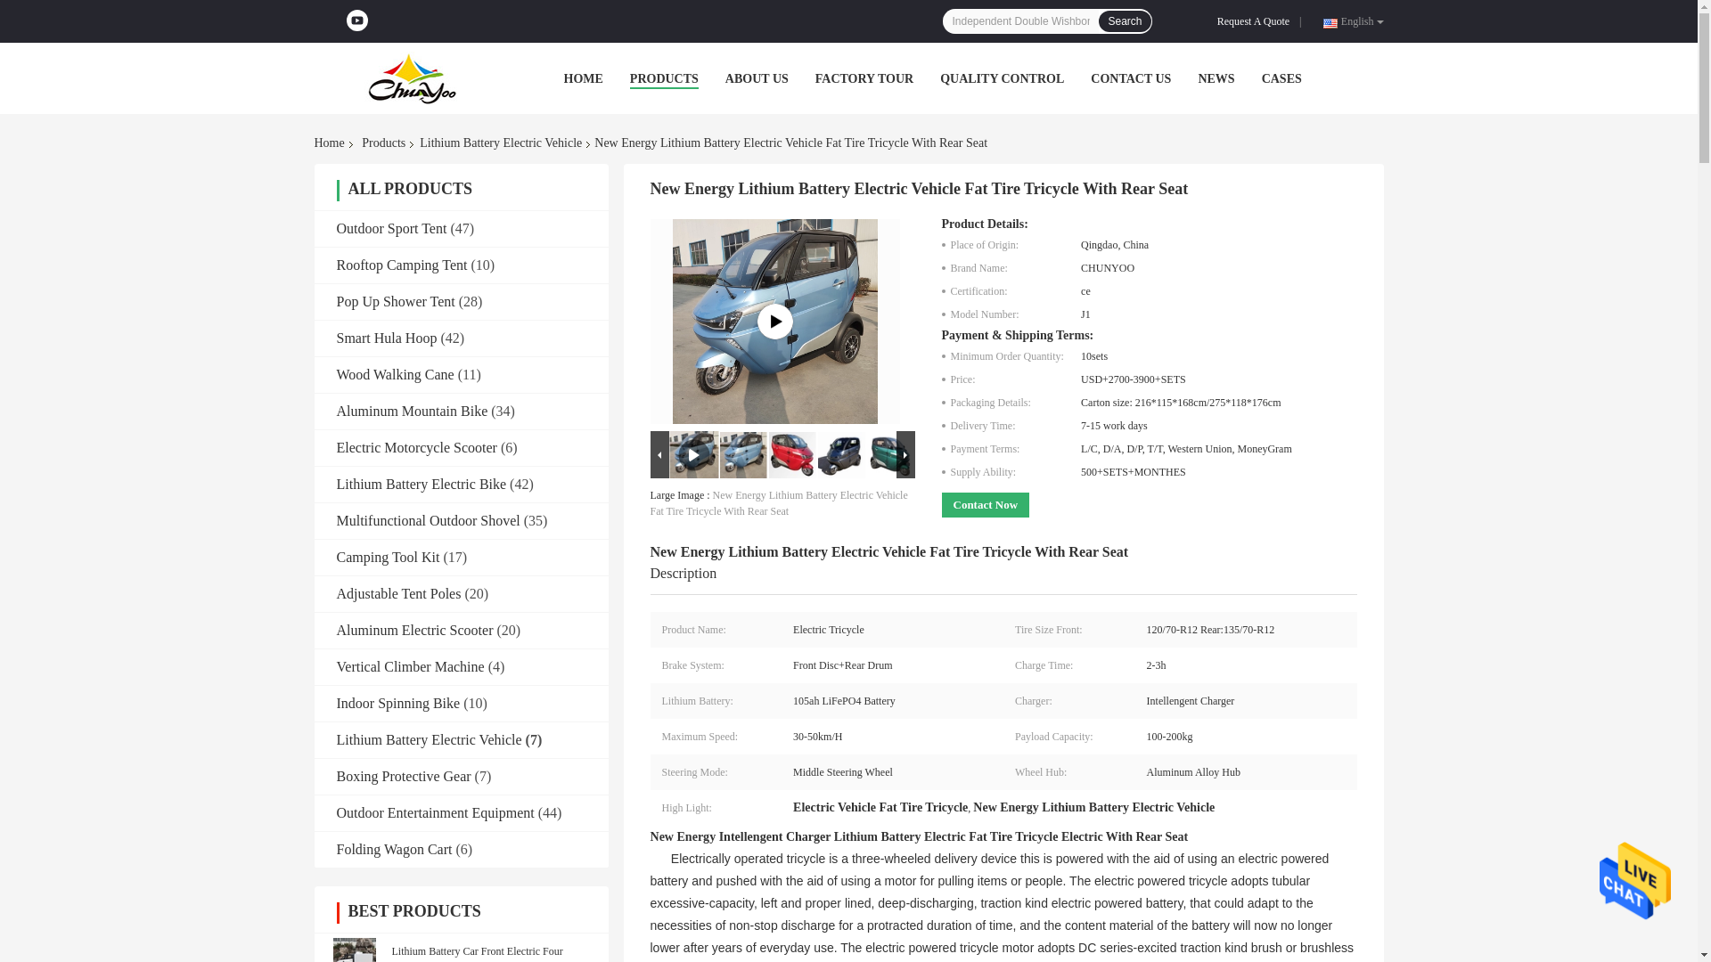 Image resolution: width=1711 pixels, height=962 pixels. I want to click on Request A Quote, so click(1257, 21).